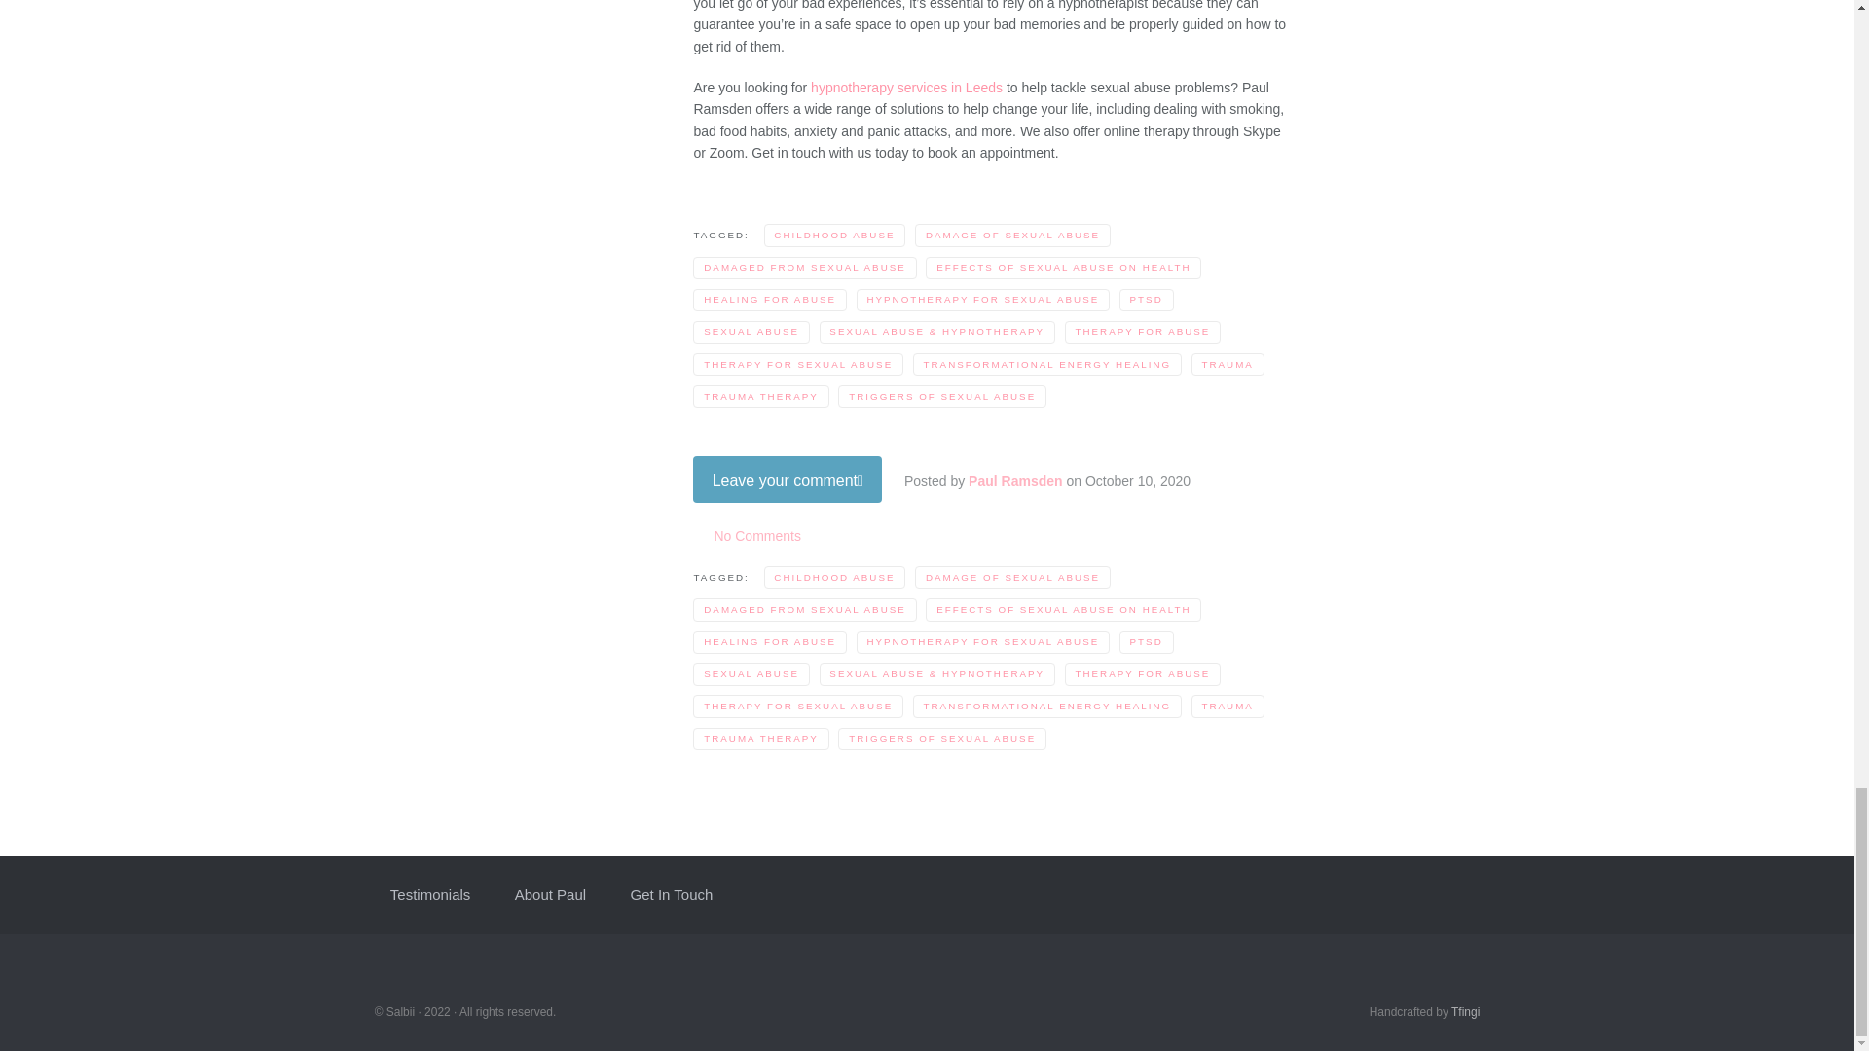  What do you see at coordinates (1063, 268) in the screenshot?
I see `EFFECTS OF SEXUAL ABUSE ON HEALTH` at bounding box center [1063, 268].